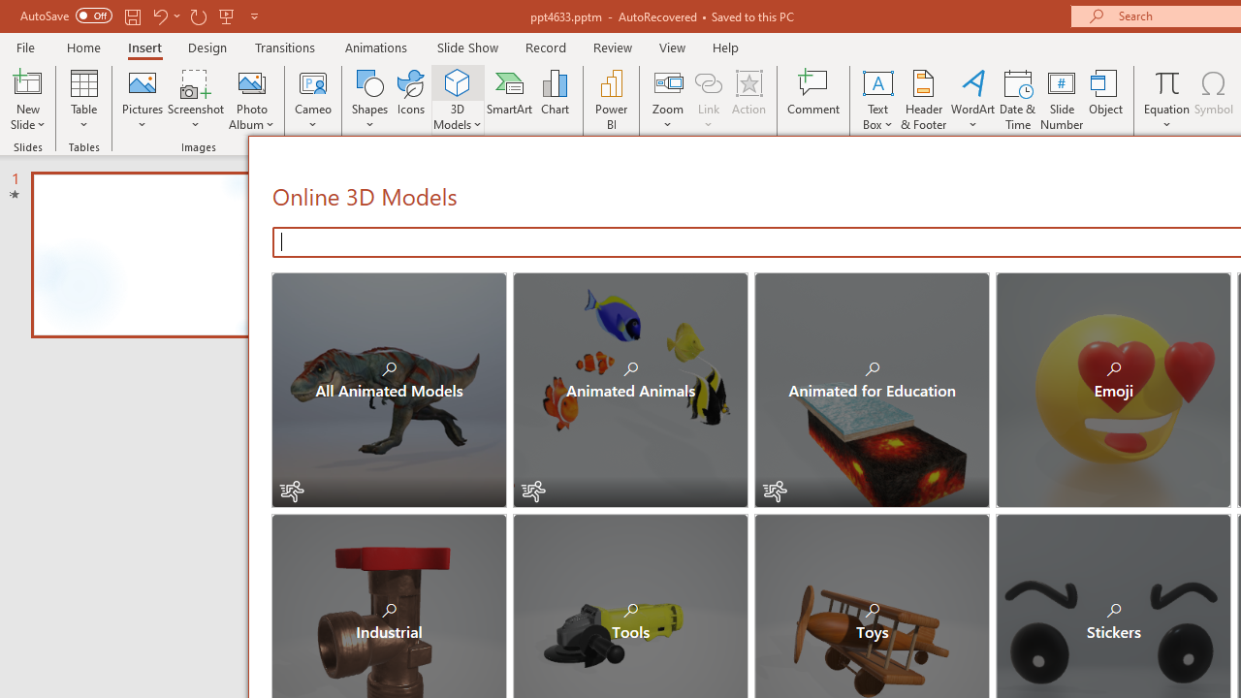 Image resolution: width=1241 pixels, height=698 pixels. Describe the element at coordinates (390, 390) in the screenshot. I see `All Animated Models` at that location.